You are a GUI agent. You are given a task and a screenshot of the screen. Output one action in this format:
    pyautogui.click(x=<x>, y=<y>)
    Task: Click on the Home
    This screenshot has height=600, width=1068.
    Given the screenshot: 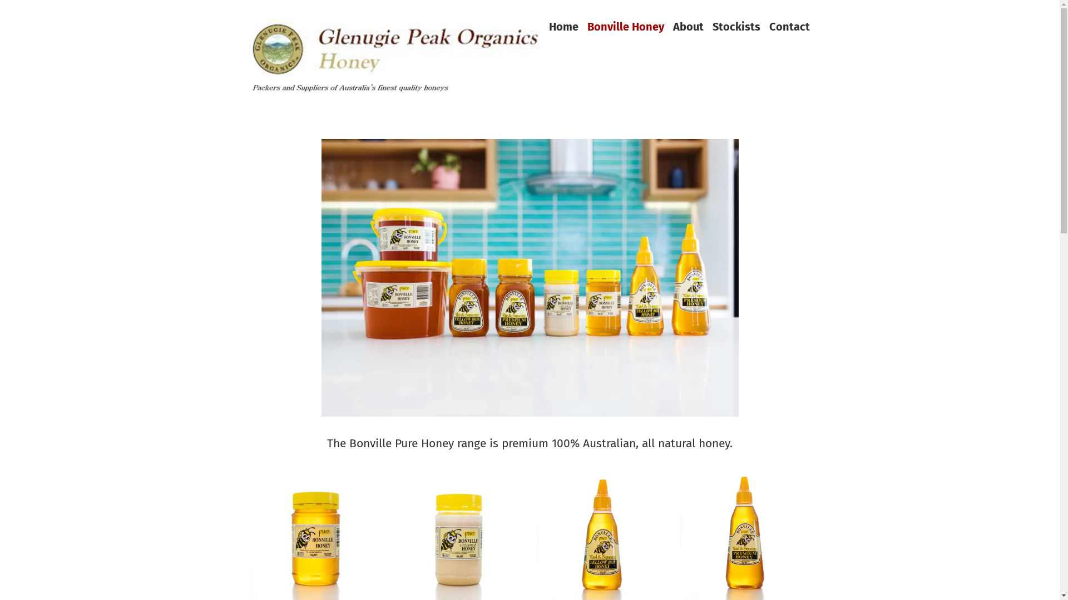 What is the action you would take?
    pyautogui.click(x=563, y=27)
    